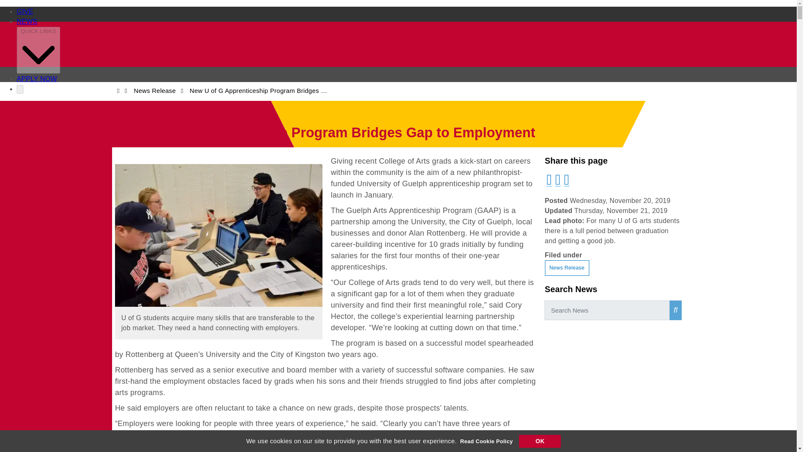 This screenshot has height=452, width=803. What do you see at coordinates (155, 90) in the screenshot?
I see `News Release` at bounding box center [155, 90].